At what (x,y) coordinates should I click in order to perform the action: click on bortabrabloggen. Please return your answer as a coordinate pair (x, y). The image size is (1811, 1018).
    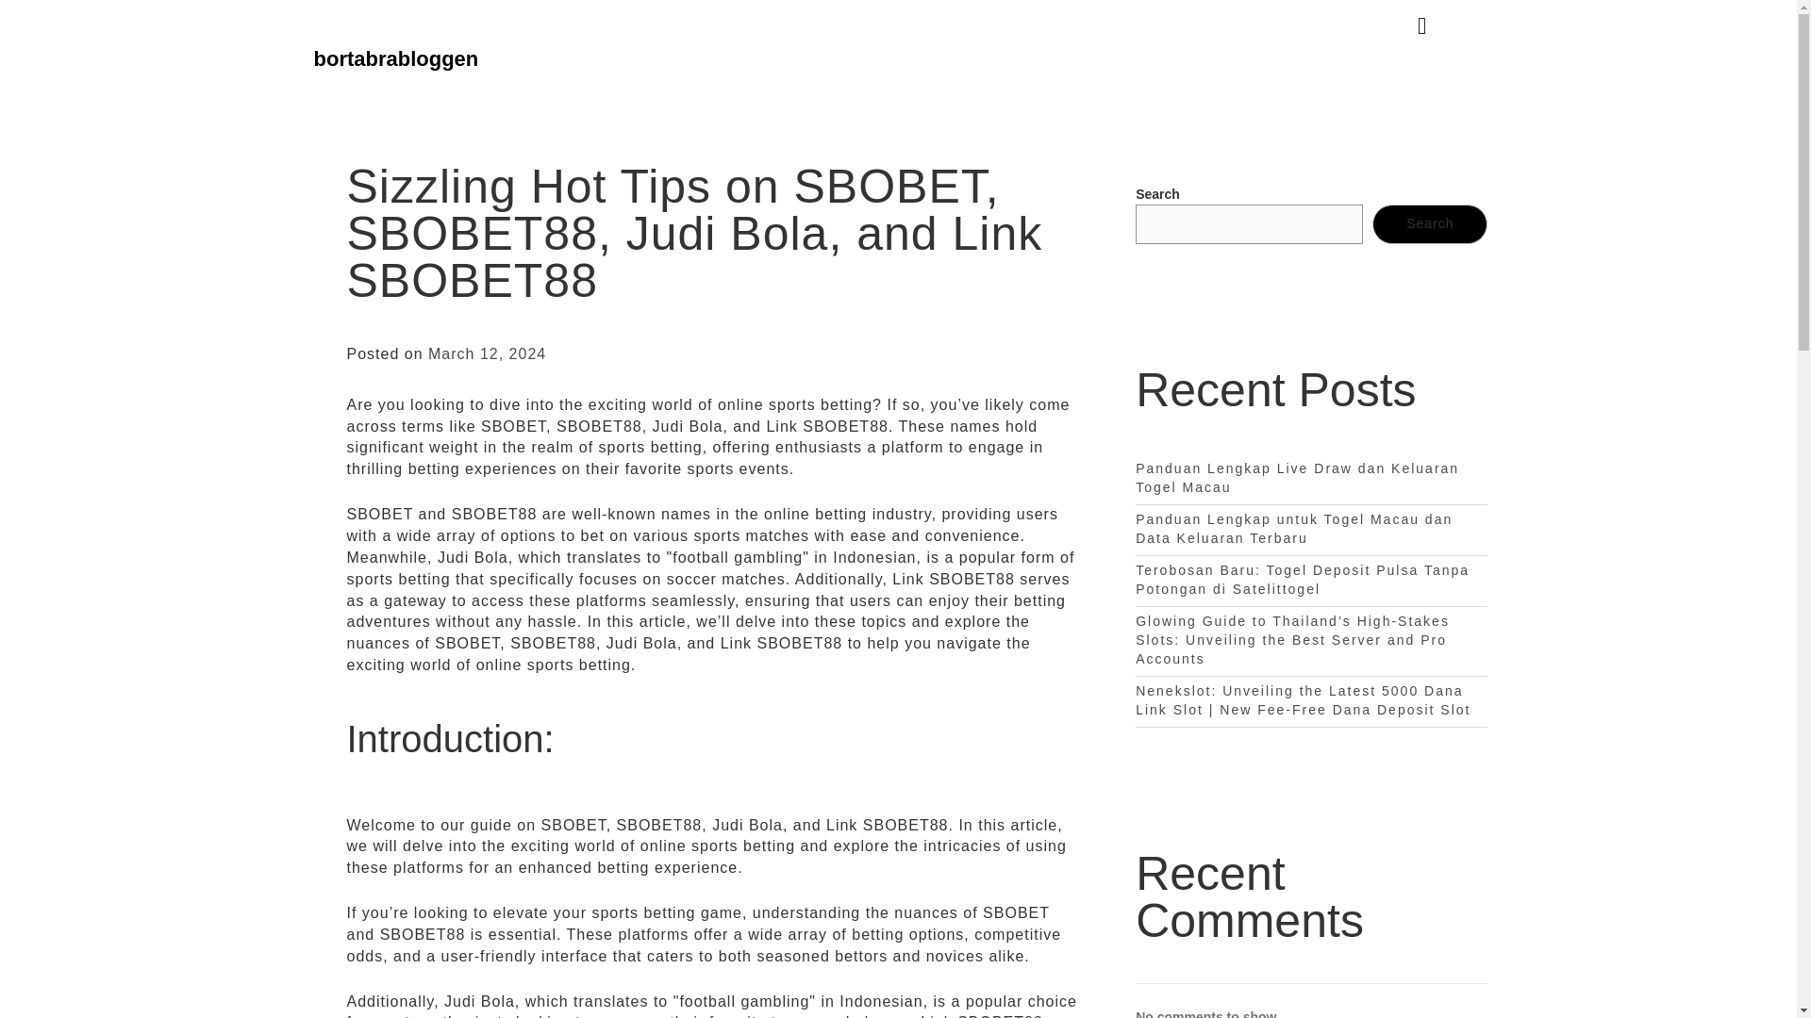
    Looking at the image, I should click on (395, 58).